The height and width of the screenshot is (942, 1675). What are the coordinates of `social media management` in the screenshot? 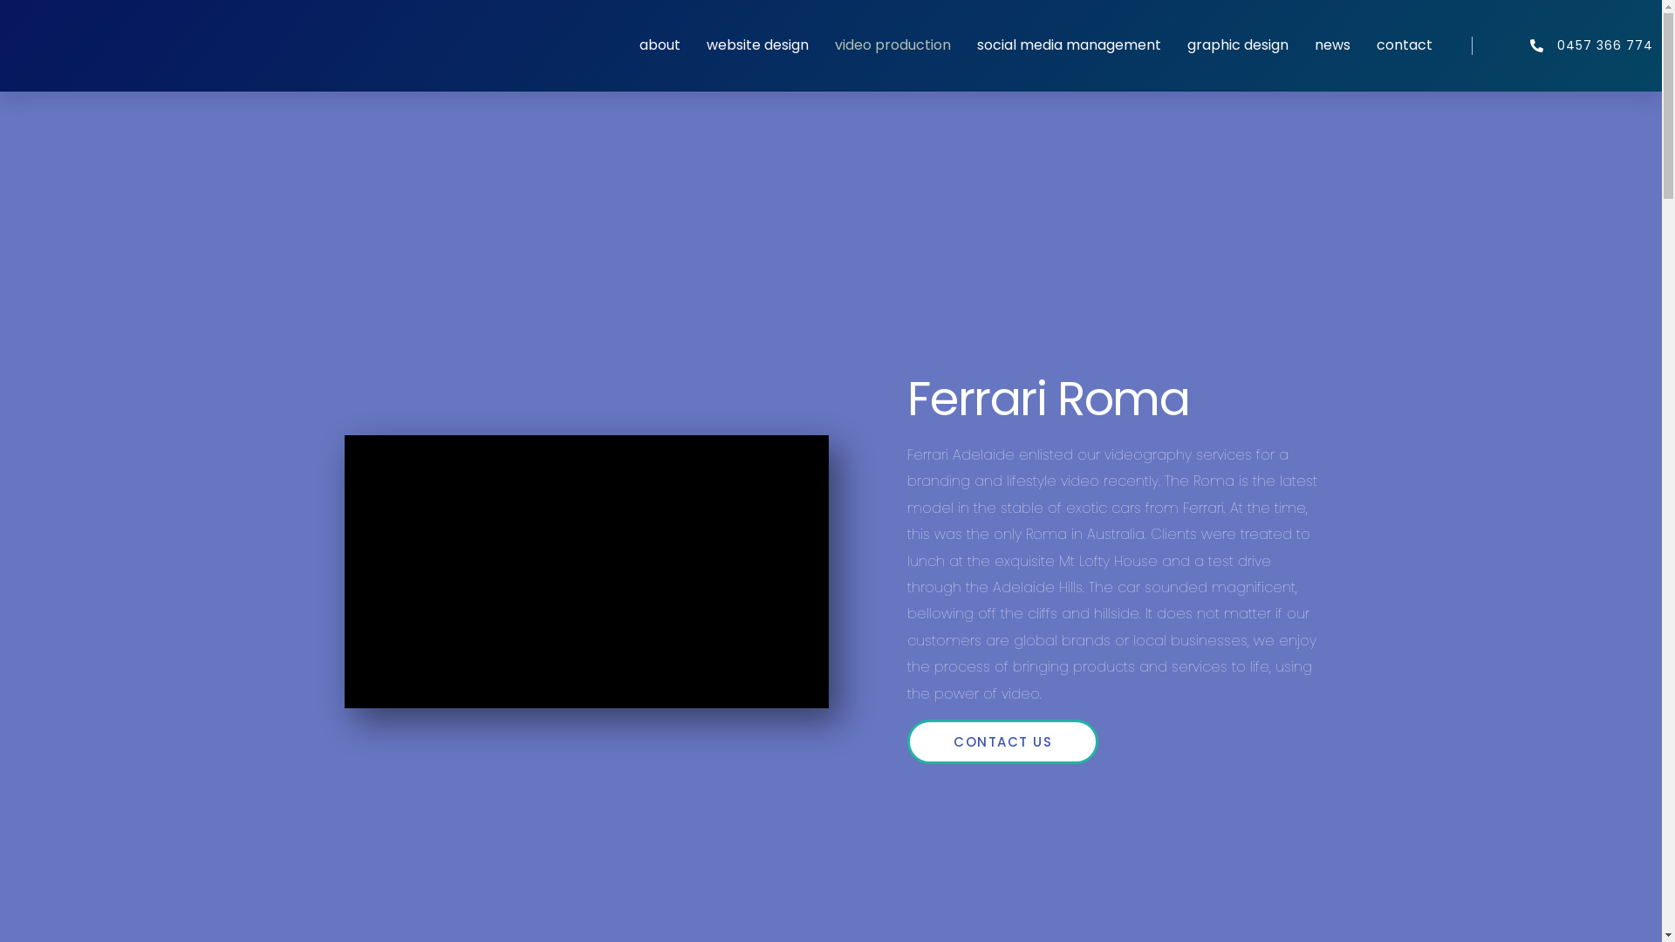 It's located at (1070, 45).